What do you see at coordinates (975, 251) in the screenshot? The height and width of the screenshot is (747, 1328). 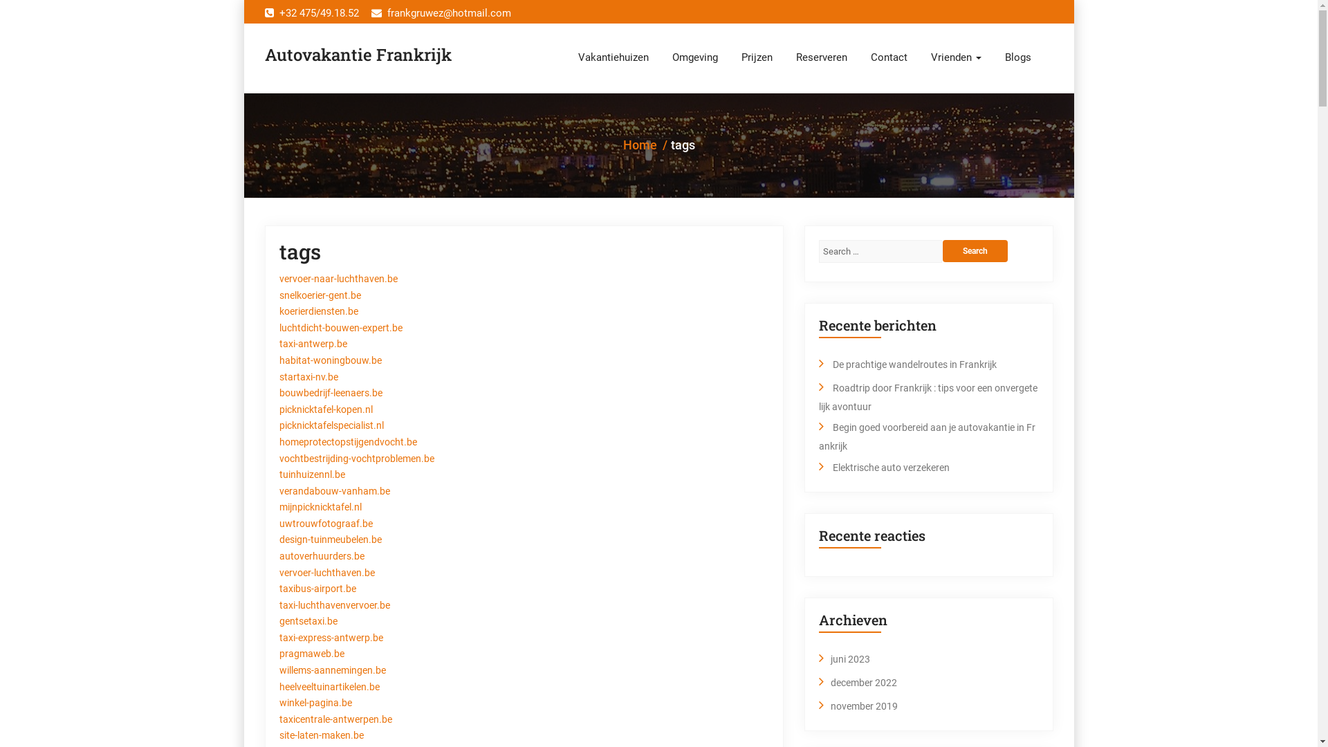 I see `Search` at bounding box center [975, 251].